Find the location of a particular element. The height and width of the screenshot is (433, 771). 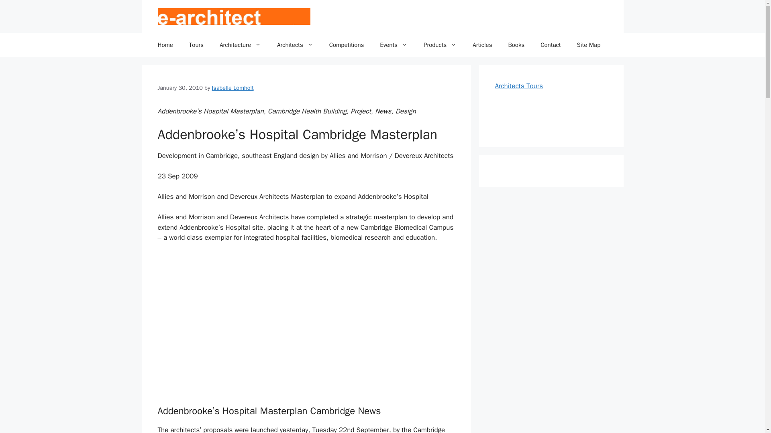

Books is located at coordinates (516, 45).